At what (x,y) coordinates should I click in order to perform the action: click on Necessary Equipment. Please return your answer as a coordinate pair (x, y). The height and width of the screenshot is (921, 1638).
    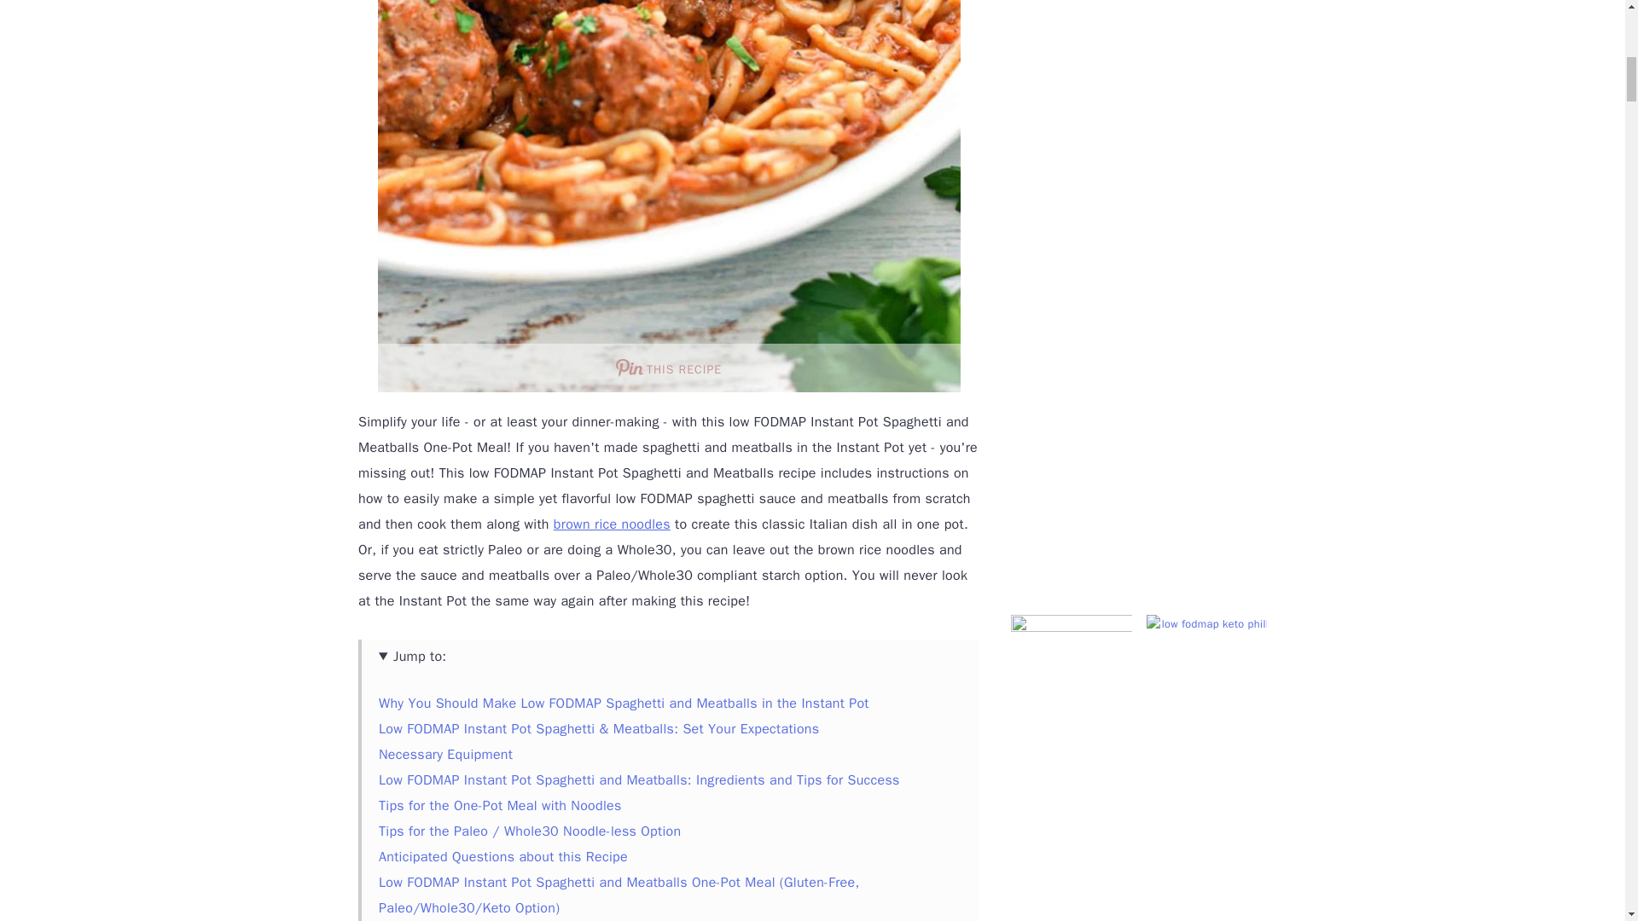
    Looking at the image, I should click on (445, 754).